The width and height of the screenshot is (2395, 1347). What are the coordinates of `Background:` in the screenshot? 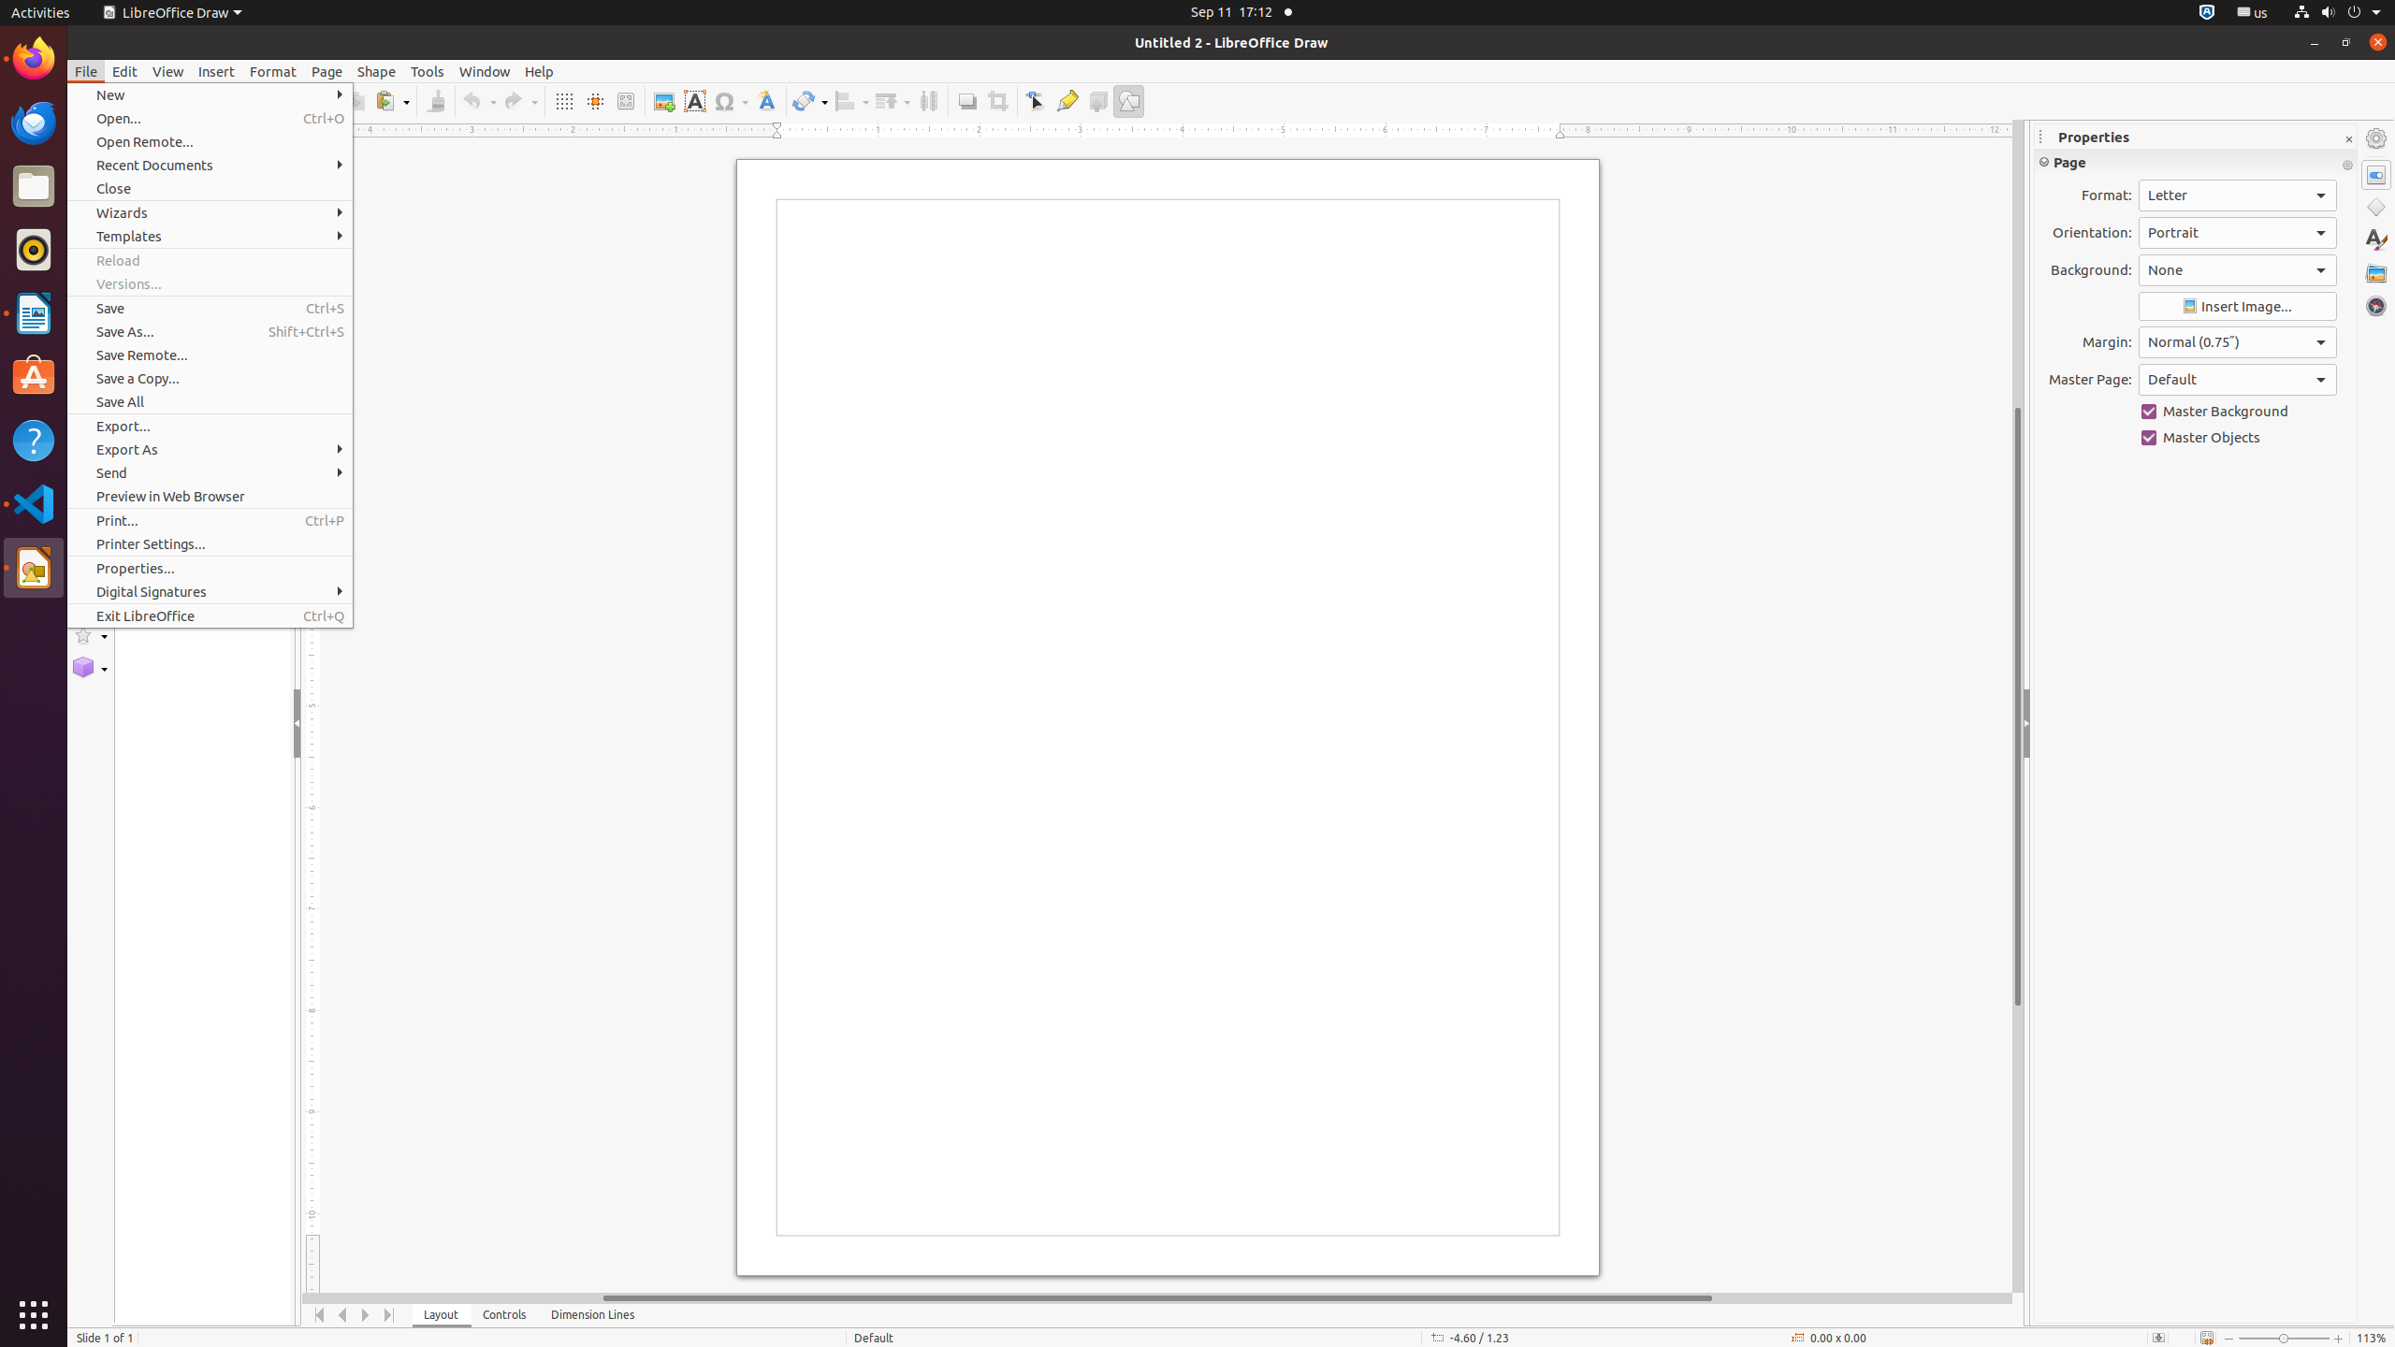 It's located at (2238, 270).